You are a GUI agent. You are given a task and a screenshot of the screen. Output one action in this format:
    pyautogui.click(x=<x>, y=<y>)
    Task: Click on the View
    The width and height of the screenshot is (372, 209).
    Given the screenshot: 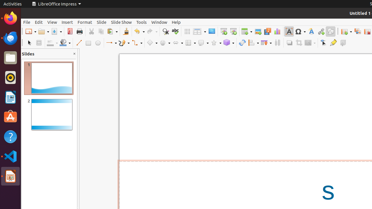 What is the action you would take?
    pyautogui.click(x=52, y=22)
    